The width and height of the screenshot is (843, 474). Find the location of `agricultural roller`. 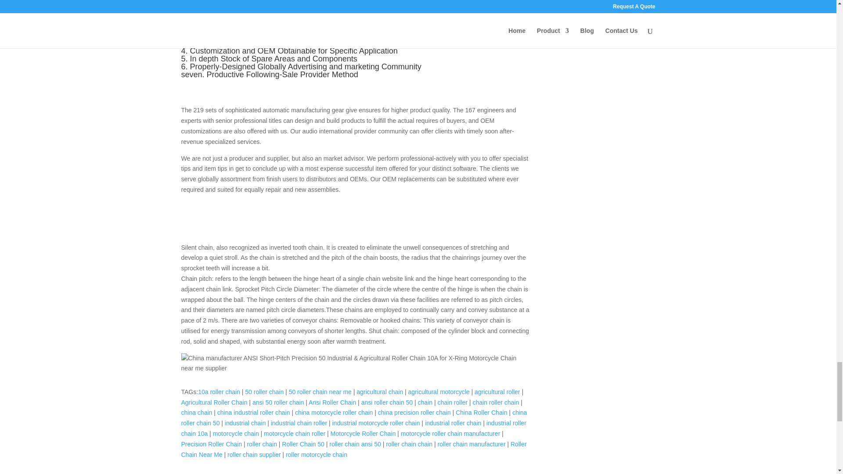

agricultural roller is located at coordinates (497, 391).